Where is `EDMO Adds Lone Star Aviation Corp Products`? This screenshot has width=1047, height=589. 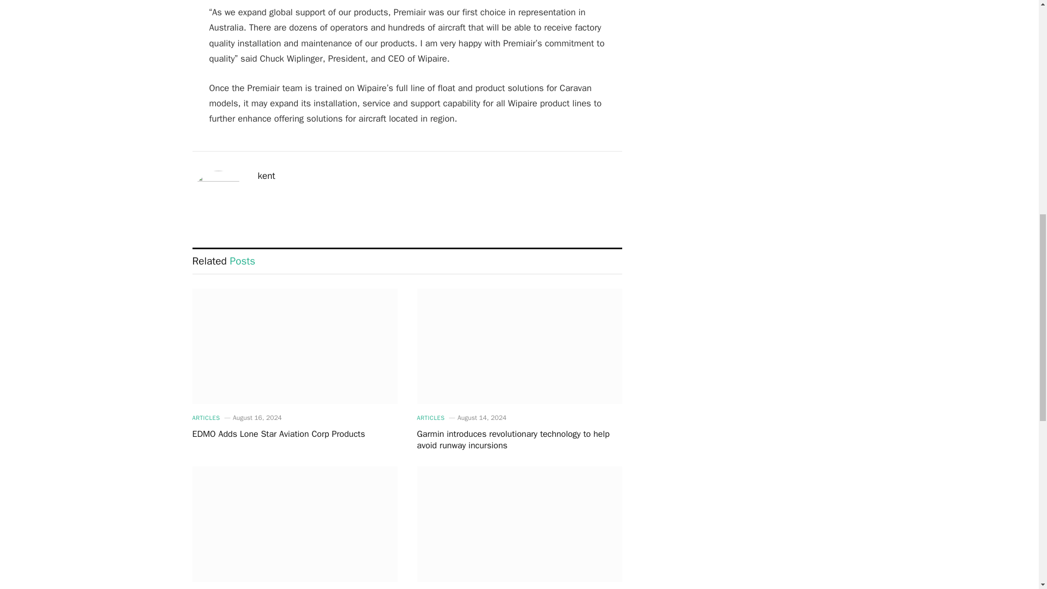 EDMO Adds Lone Star Aviation Corp Products is located at coordinates (294, 346).